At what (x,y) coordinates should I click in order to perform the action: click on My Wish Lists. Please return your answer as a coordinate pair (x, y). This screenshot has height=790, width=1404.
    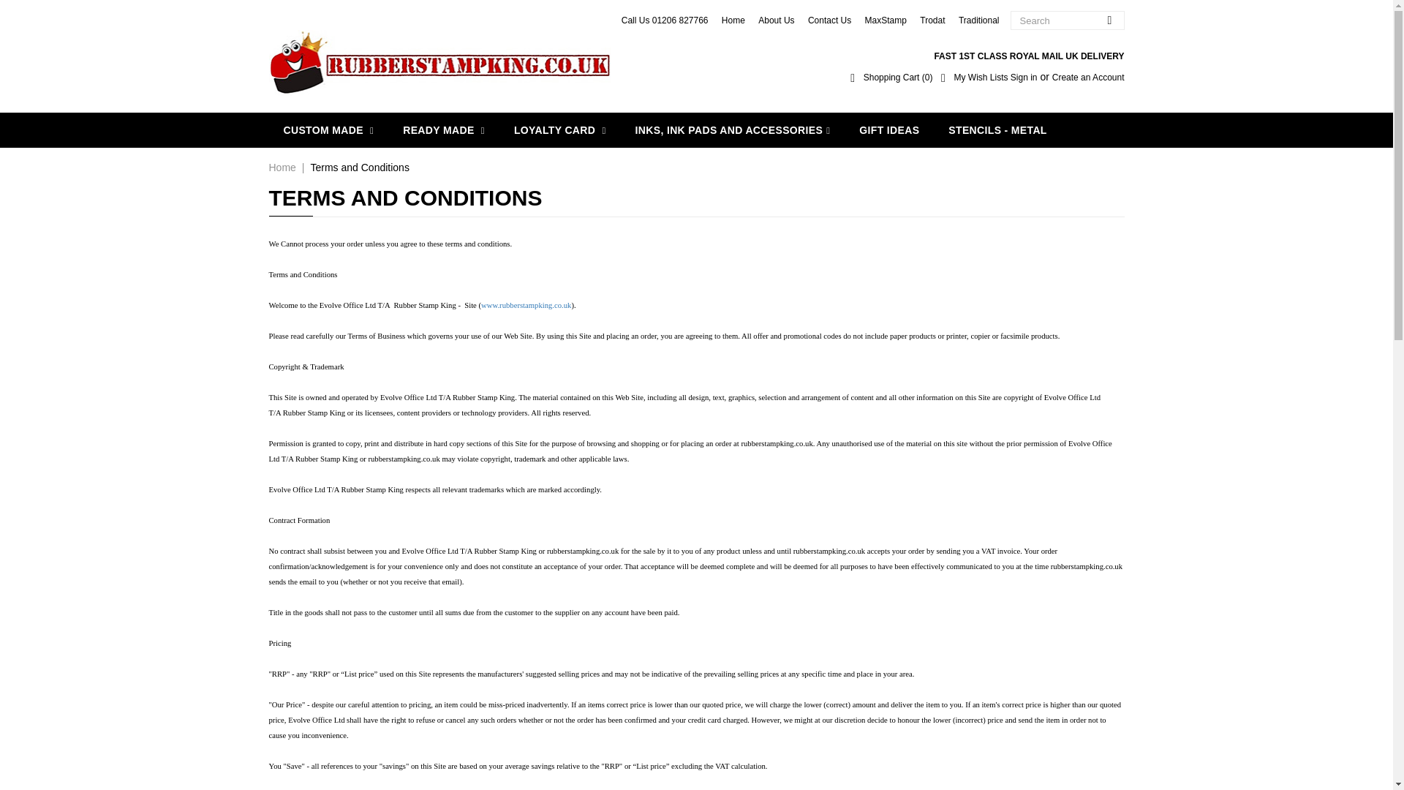
    Looking at the image, I should click on (973, 78).